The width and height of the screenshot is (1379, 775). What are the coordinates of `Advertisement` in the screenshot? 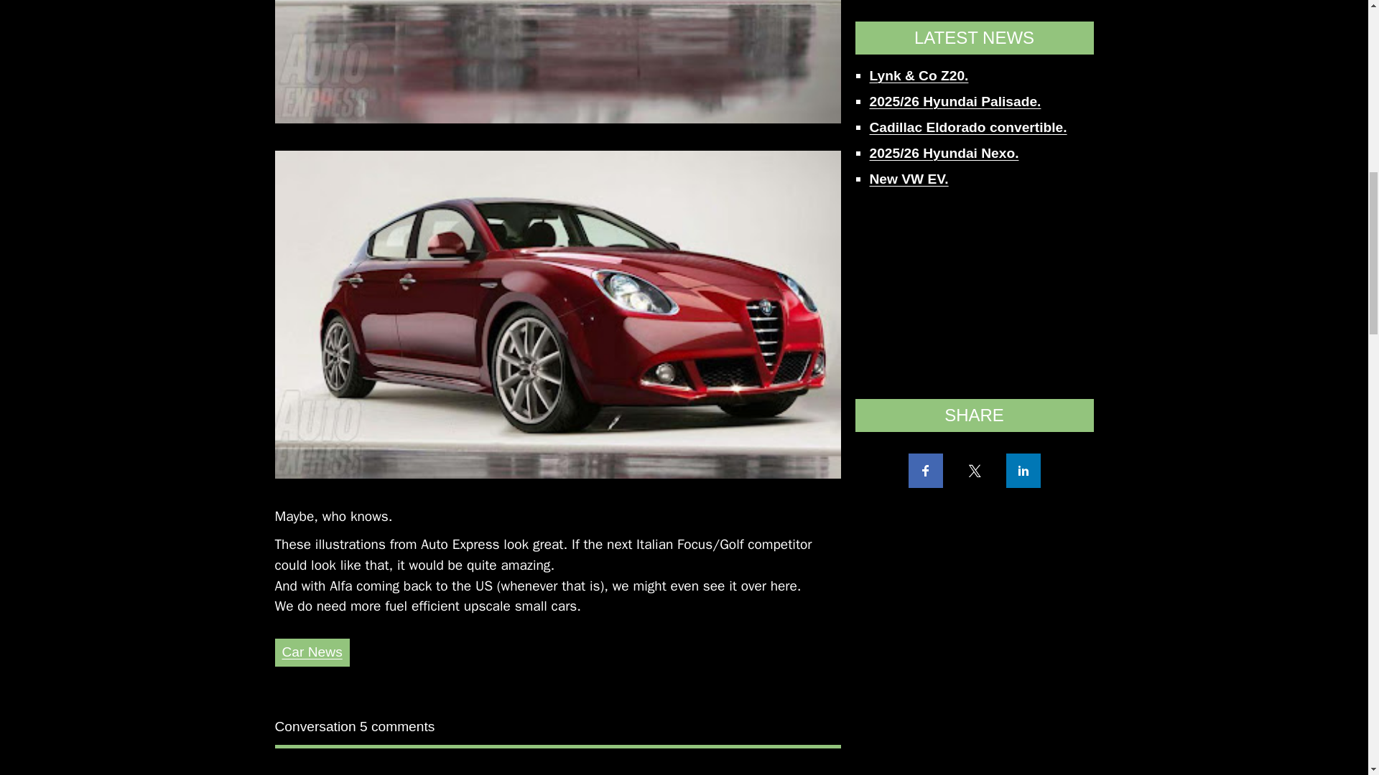 It's located at (974, 14).